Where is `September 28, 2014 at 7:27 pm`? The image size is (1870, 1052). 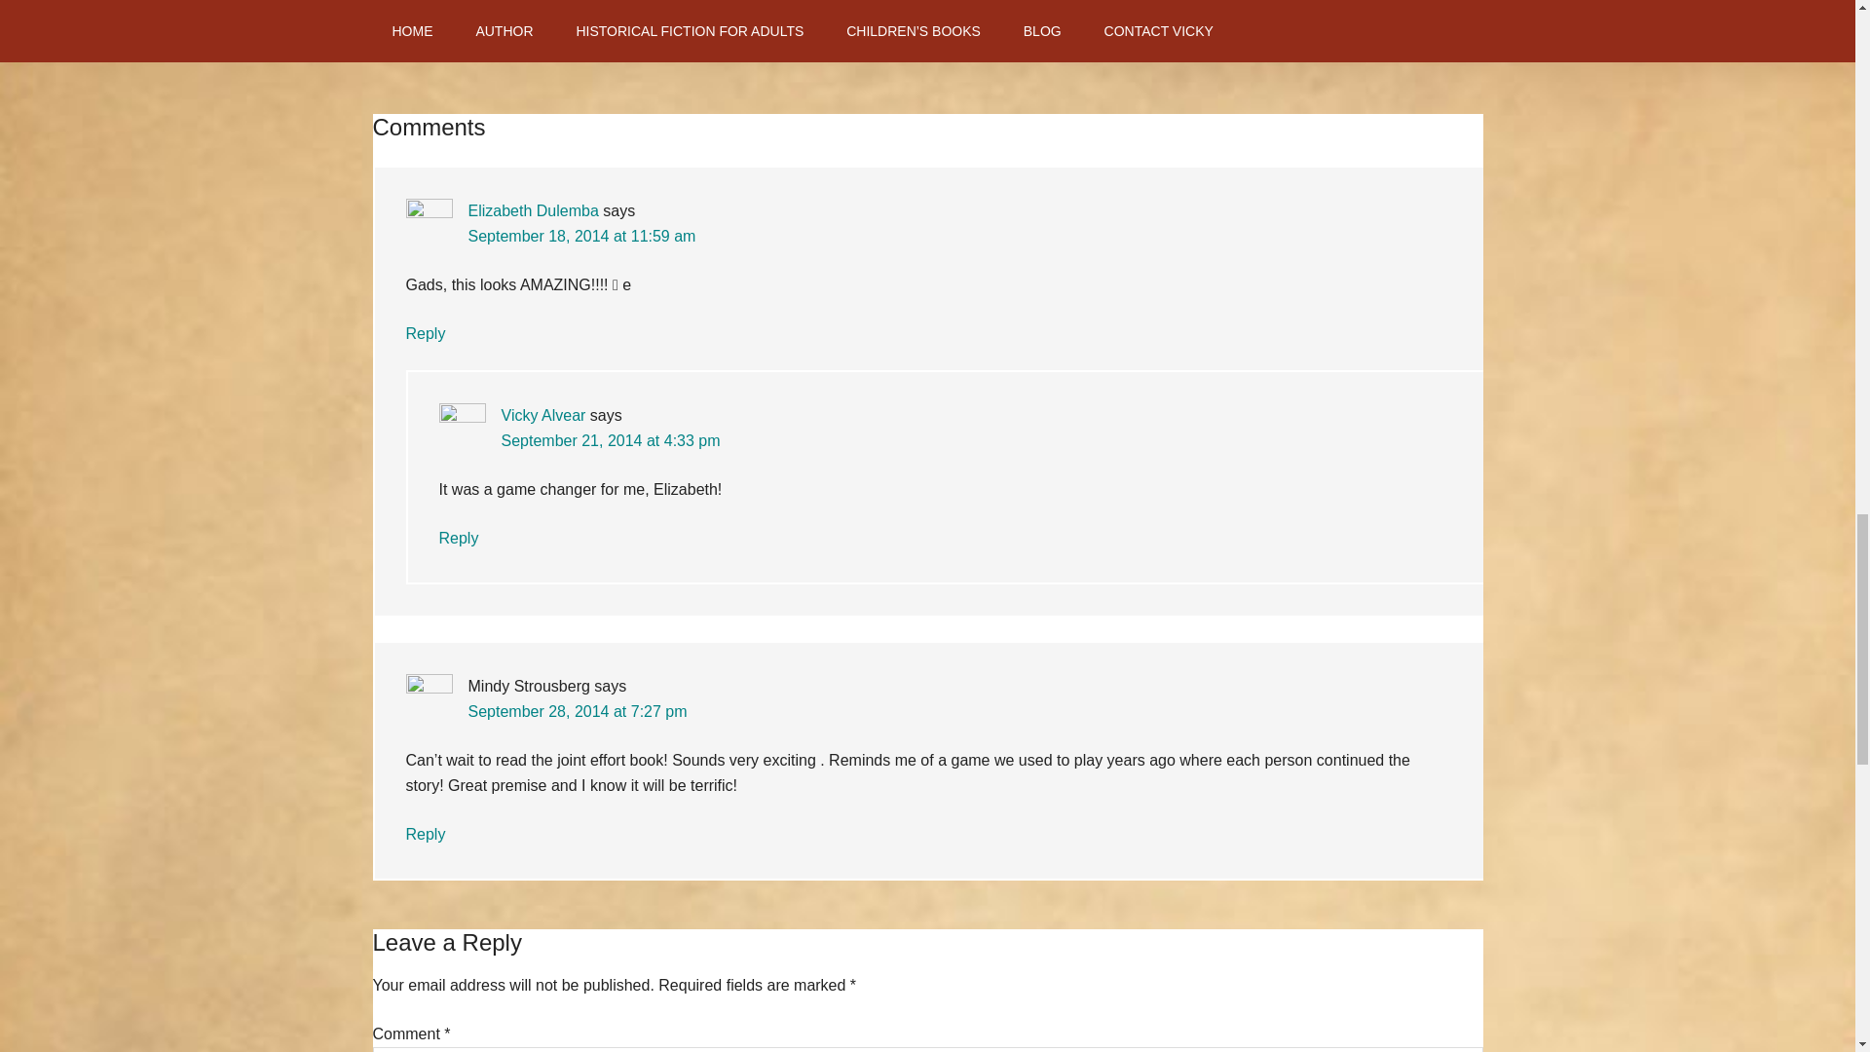
September 28, 2014 at 7:27 pm is located at coordinates (577, 711).